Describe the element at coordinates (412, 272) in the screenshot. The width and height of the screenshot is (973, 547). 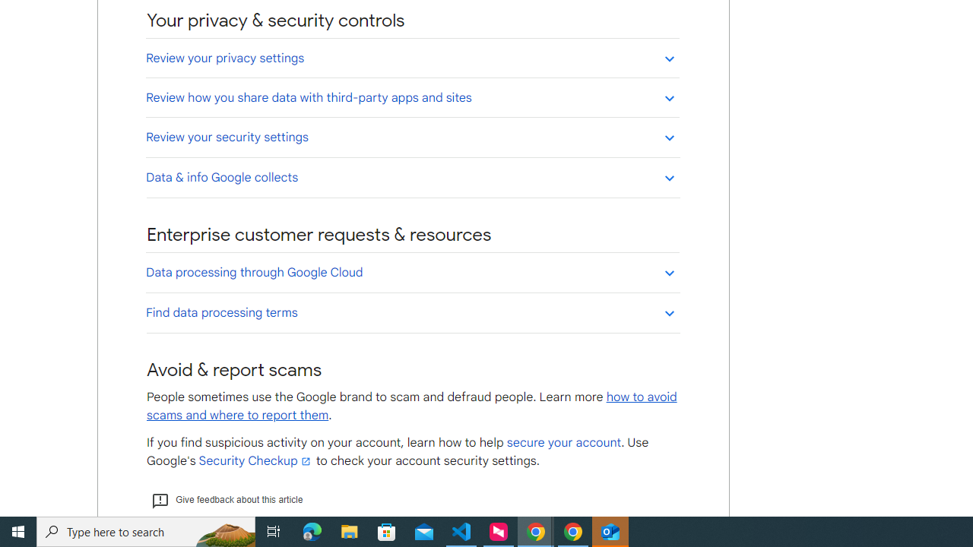
I see `Data processing through Google Cloud` at that location.